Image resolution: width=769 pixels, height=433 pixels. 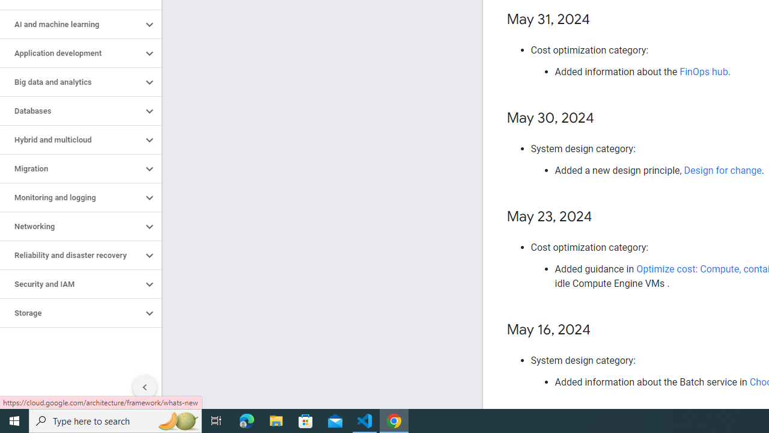 I want to click on Networking, so click(x=71, y=226).